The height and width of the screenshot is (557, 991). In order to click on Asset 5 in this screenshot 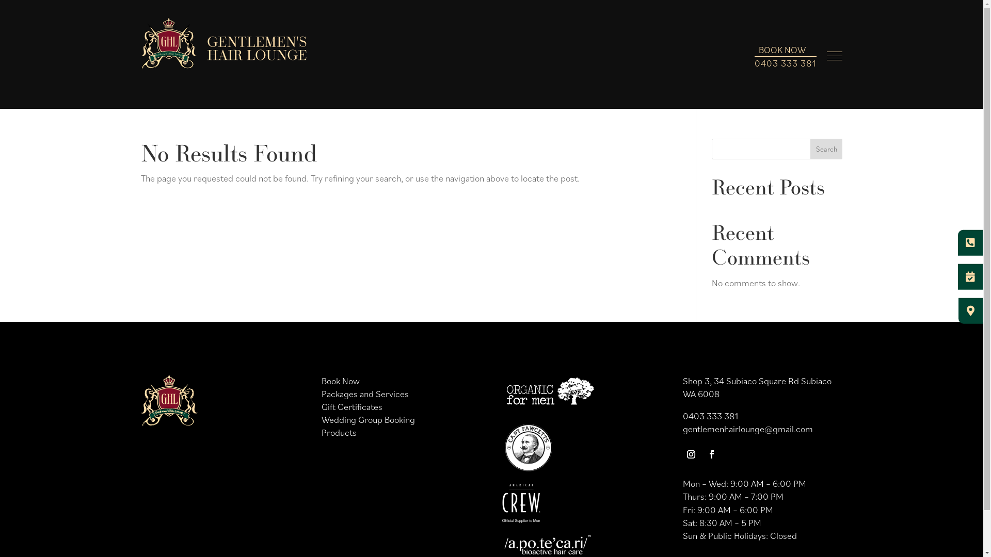, I will do `click(521, 503)`.